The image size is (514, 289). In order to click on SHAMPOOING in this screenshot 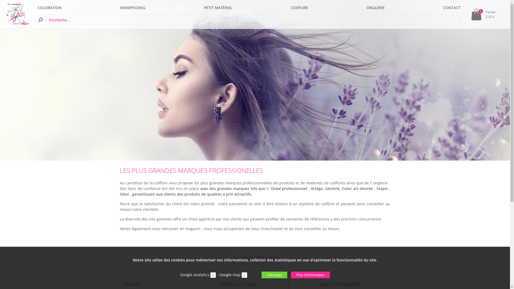, I will do `click(133, 7)`.